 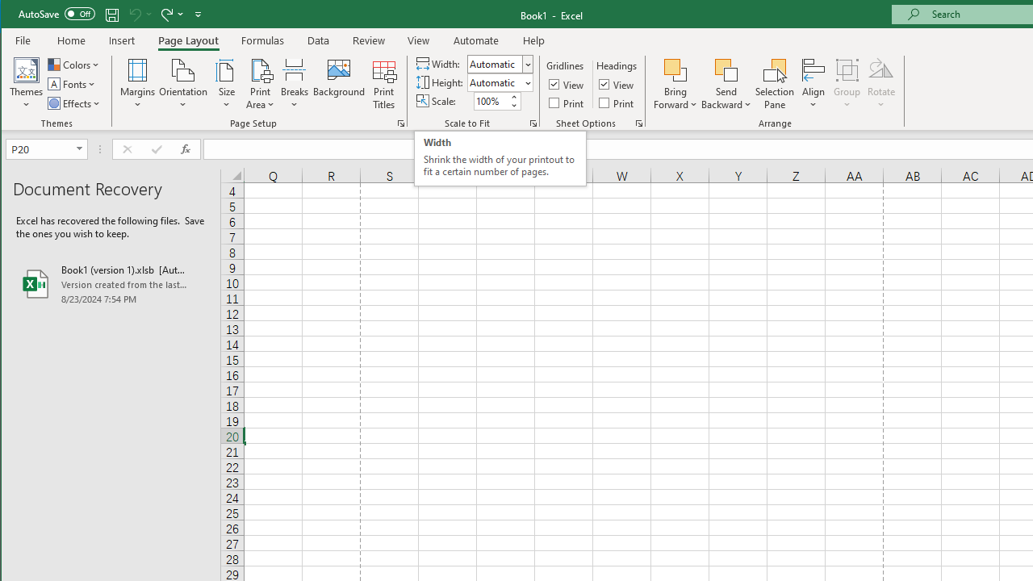 I want to click on Size, so click(x=226, y=84).